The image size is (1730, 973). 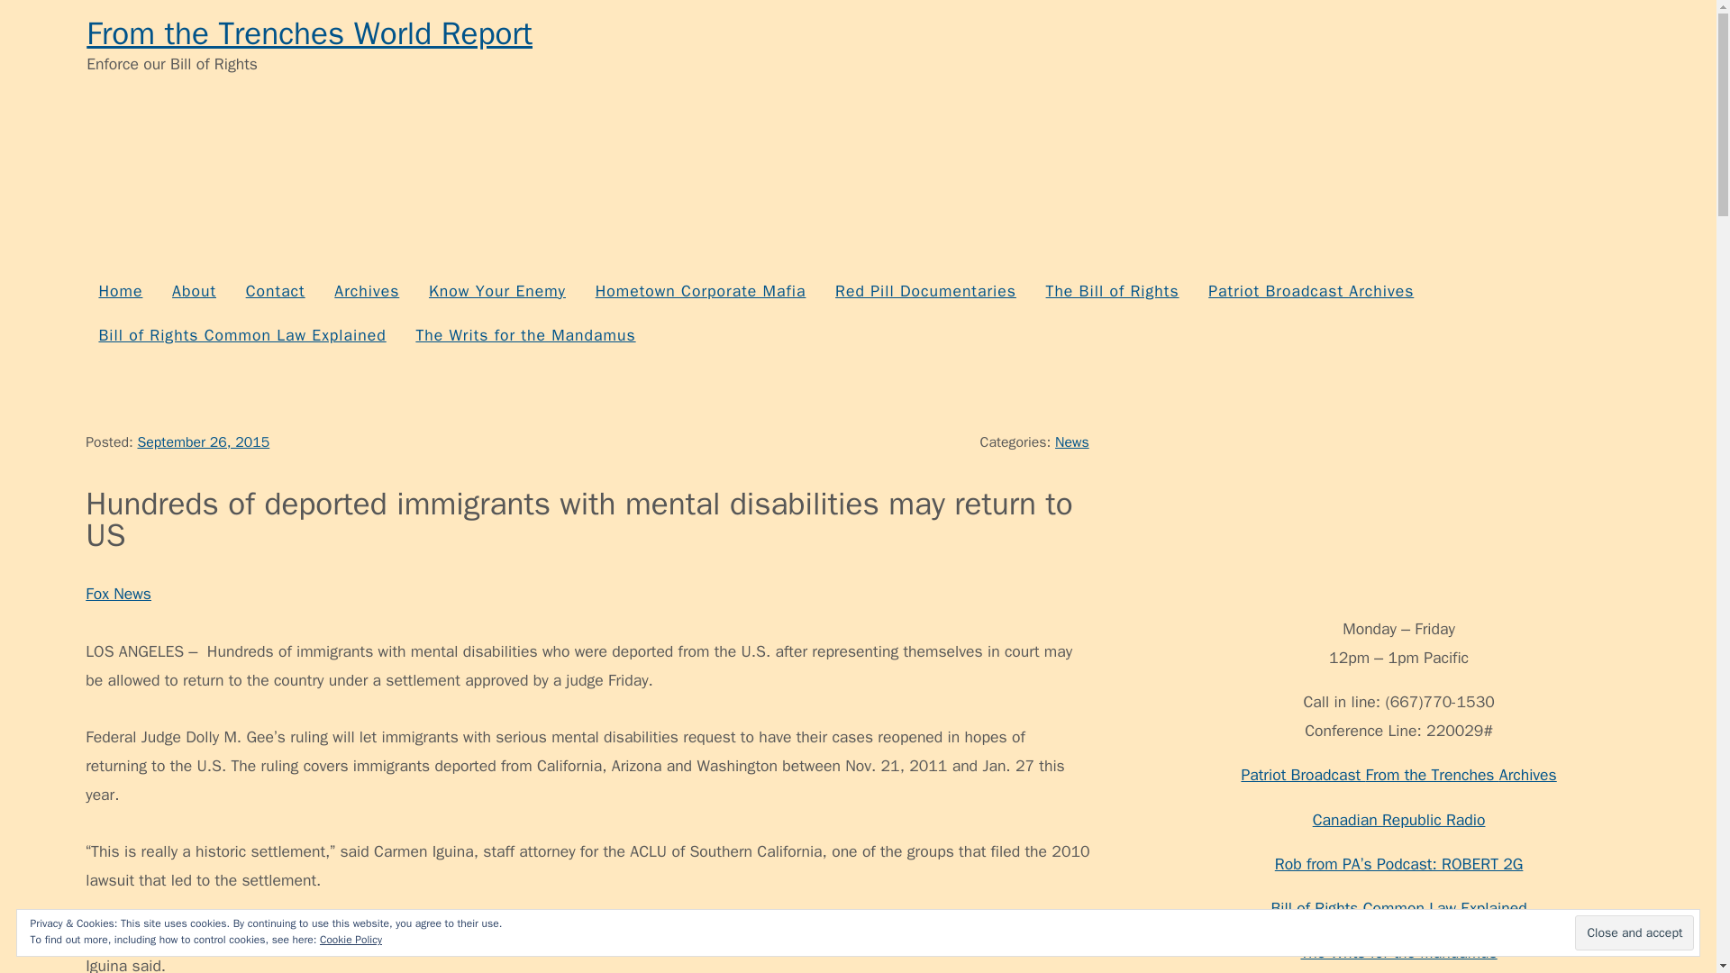 I want to click on Hometown Corporate Mafia, so click(x=699, y=291).